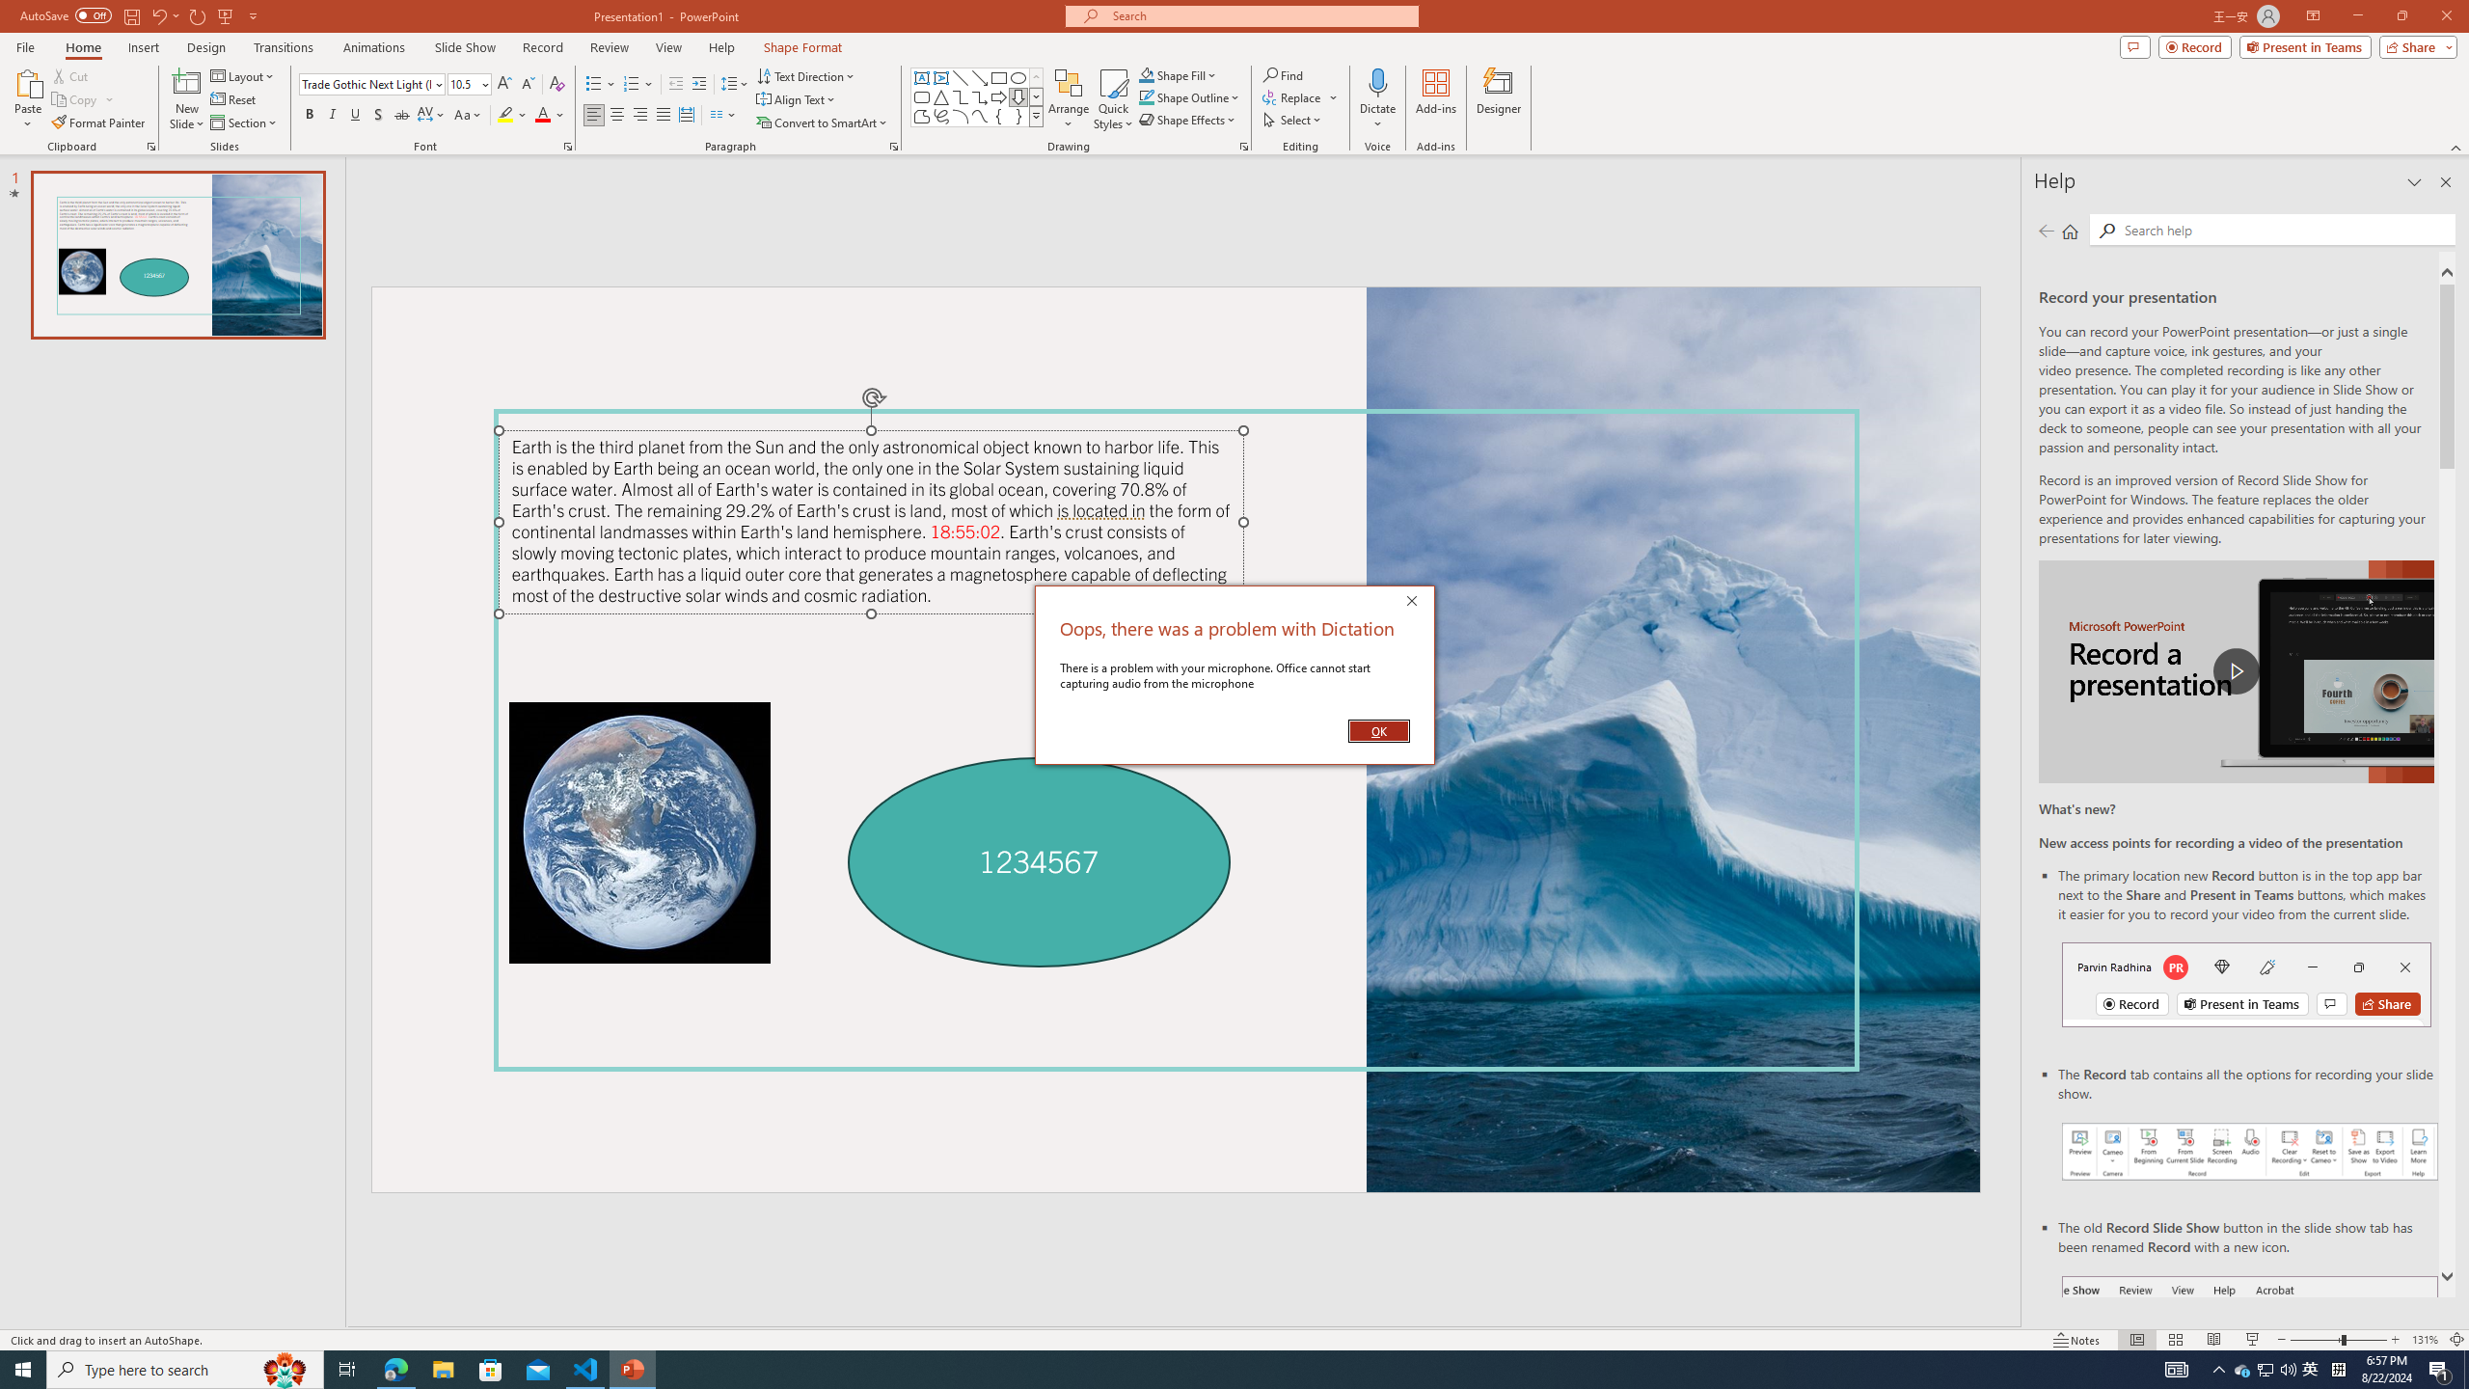 The image size is (2469, 1389). What do you see at coordinates (2047, 231) in the screenshot?
I see `Previous page` at bounding box center [2047, 231].